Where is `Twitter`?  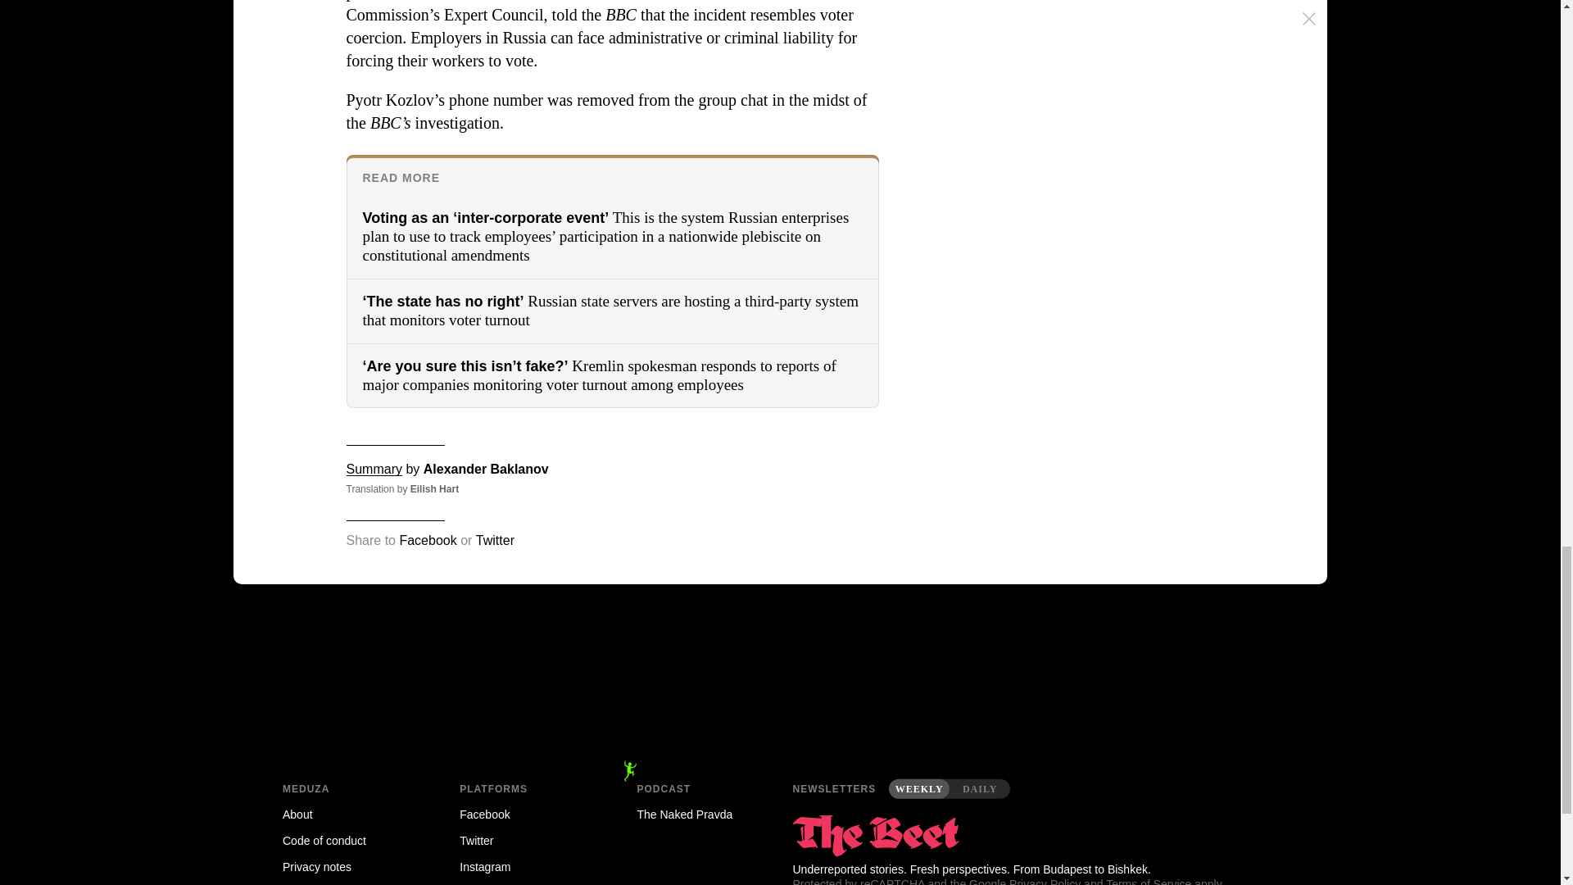 Twitter is located at coordinates (495, 541).